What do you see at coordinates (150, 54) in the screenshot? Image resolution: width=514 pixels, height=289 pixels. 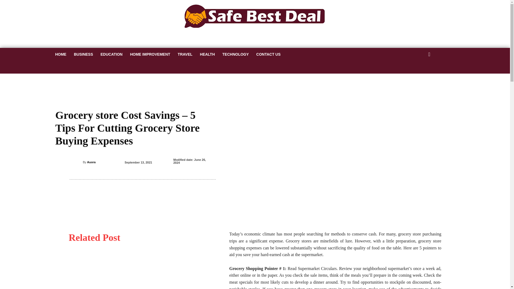 I see `HOME IMPROVEMENT` at bounding box center [150, 54].